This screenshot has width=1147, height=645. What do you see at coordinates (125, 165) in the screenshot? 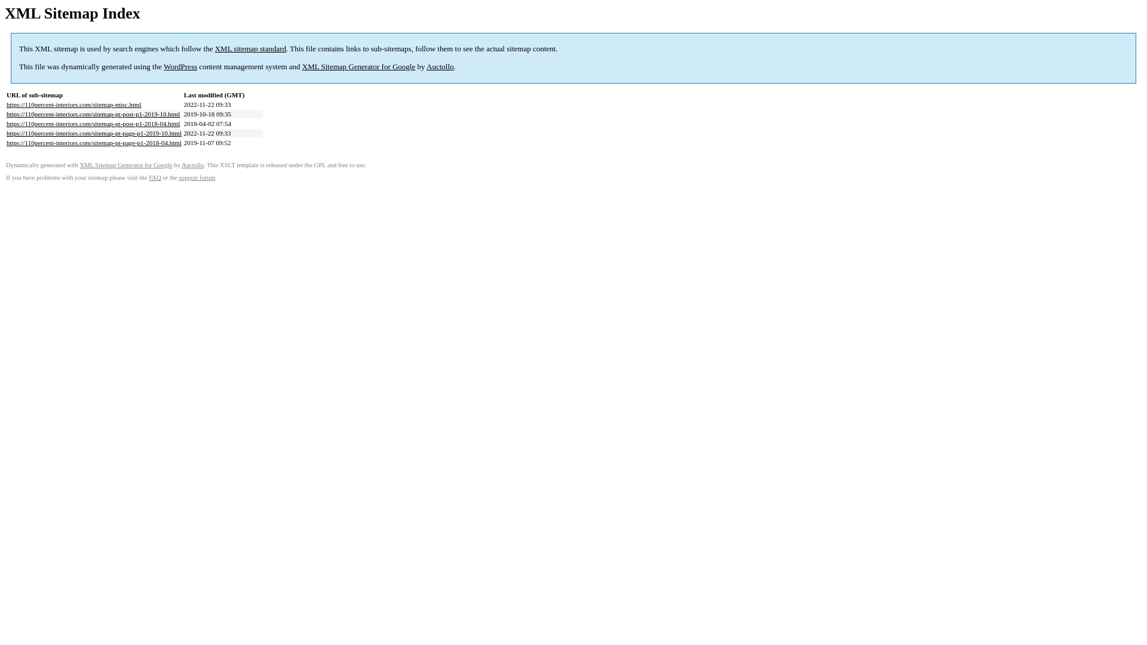
I see `XML Sitemap Generator for Google` at bounding box center [125, 165].